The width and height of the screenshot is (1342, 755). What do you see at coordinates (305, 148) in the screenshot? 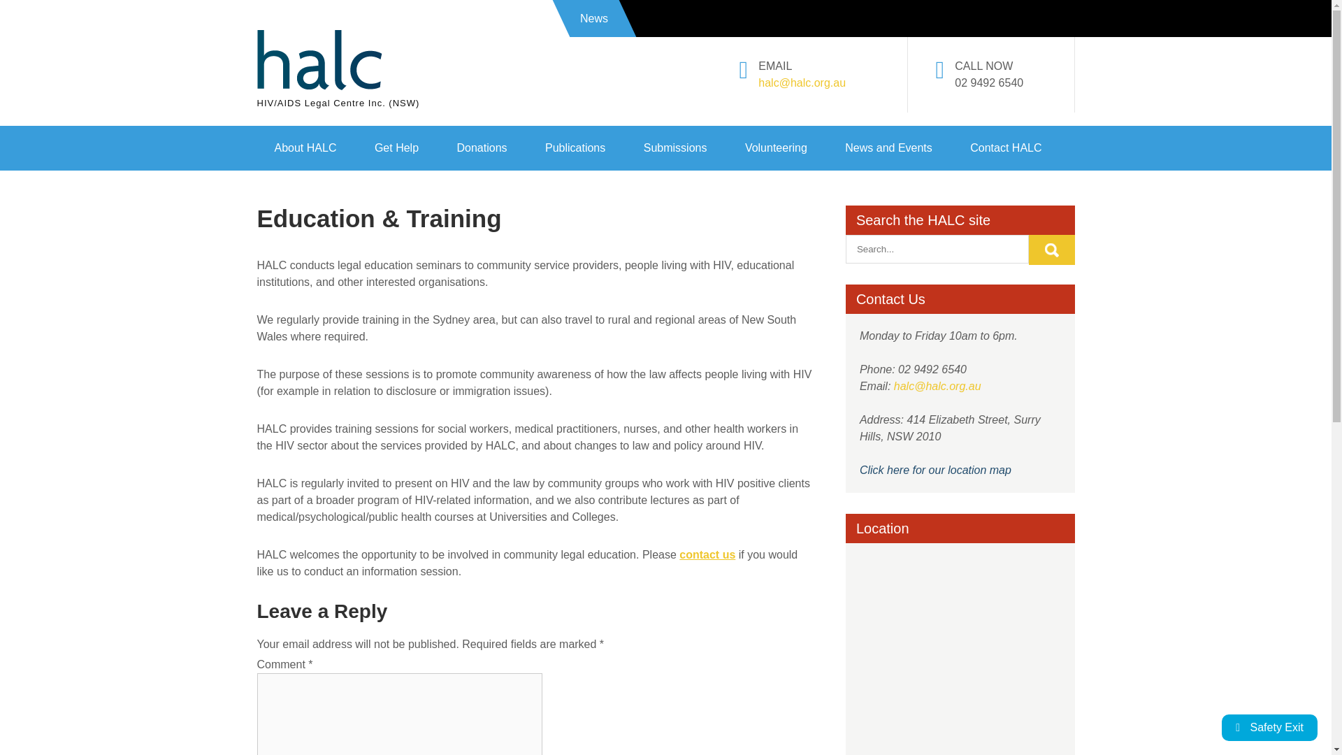
I see `About HALC` at bounding box center [305, 148].